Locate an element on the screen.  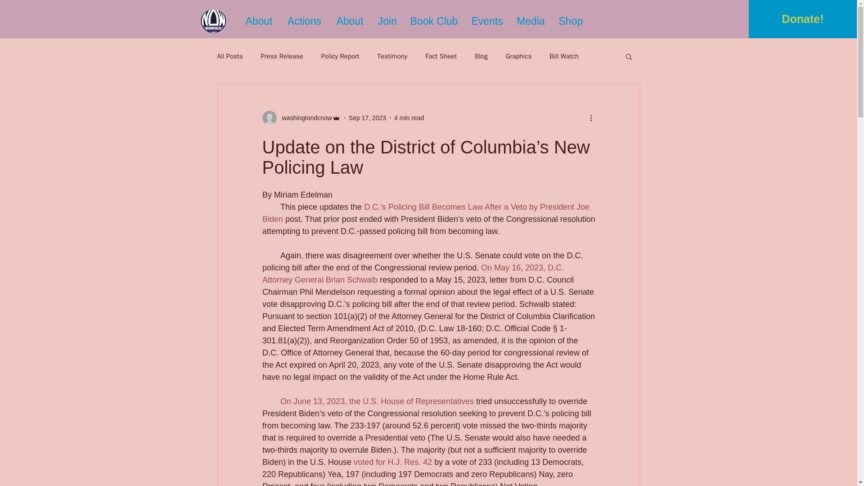
Donate! is located at coordinates (803, 19).